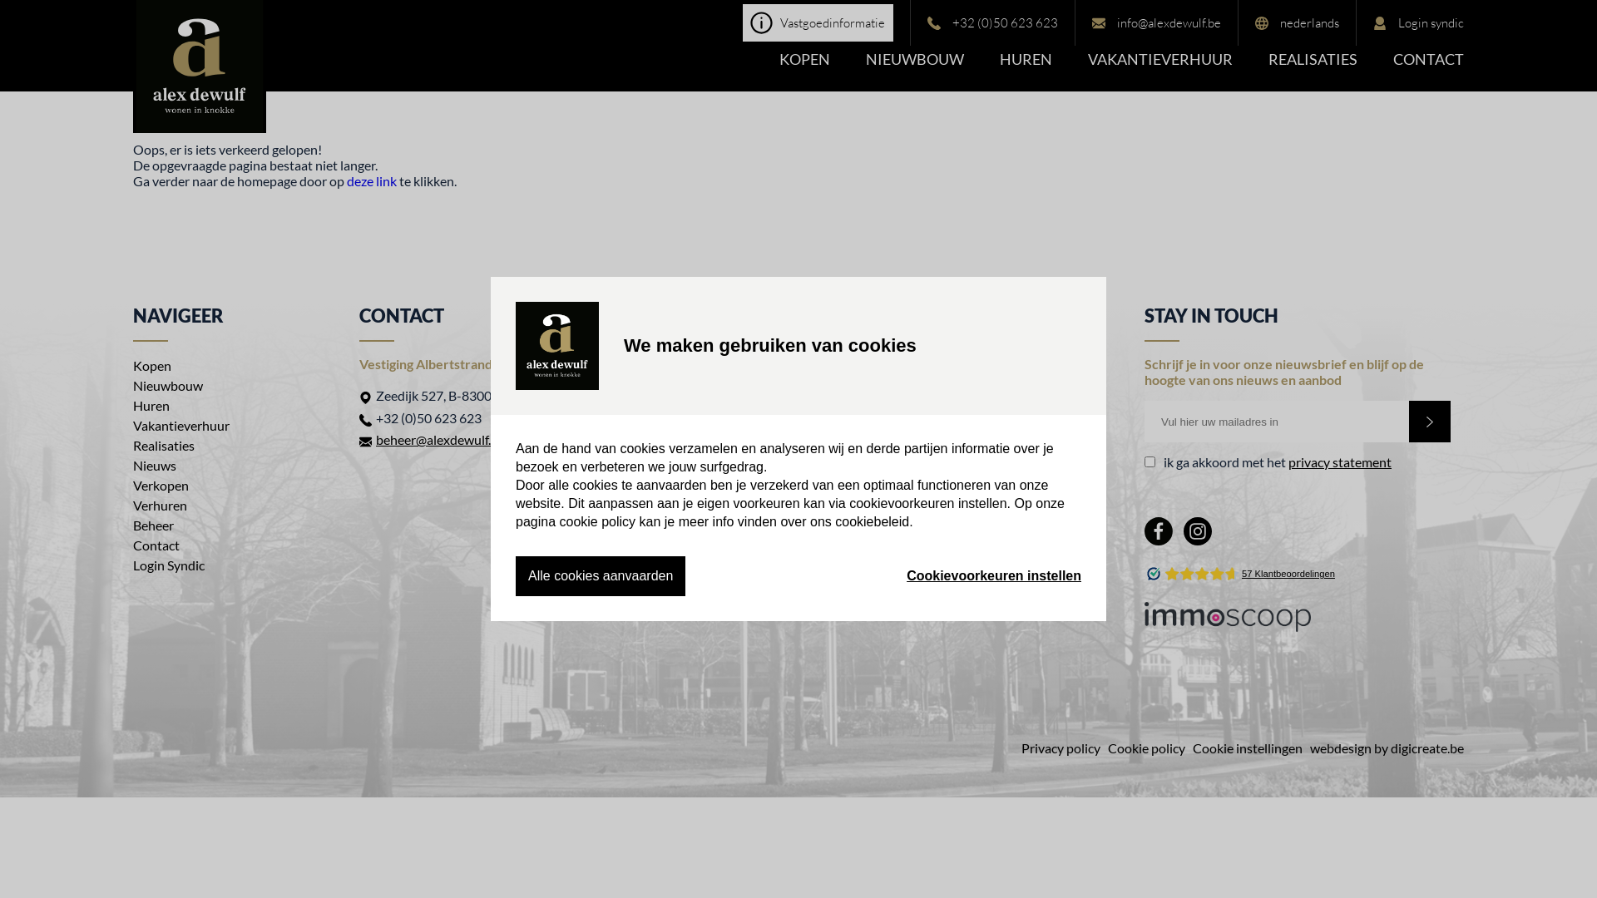 The width and height of the screenshot is (1597, 898). I want to click on info@alexdewulf.be, so click(826, 439).